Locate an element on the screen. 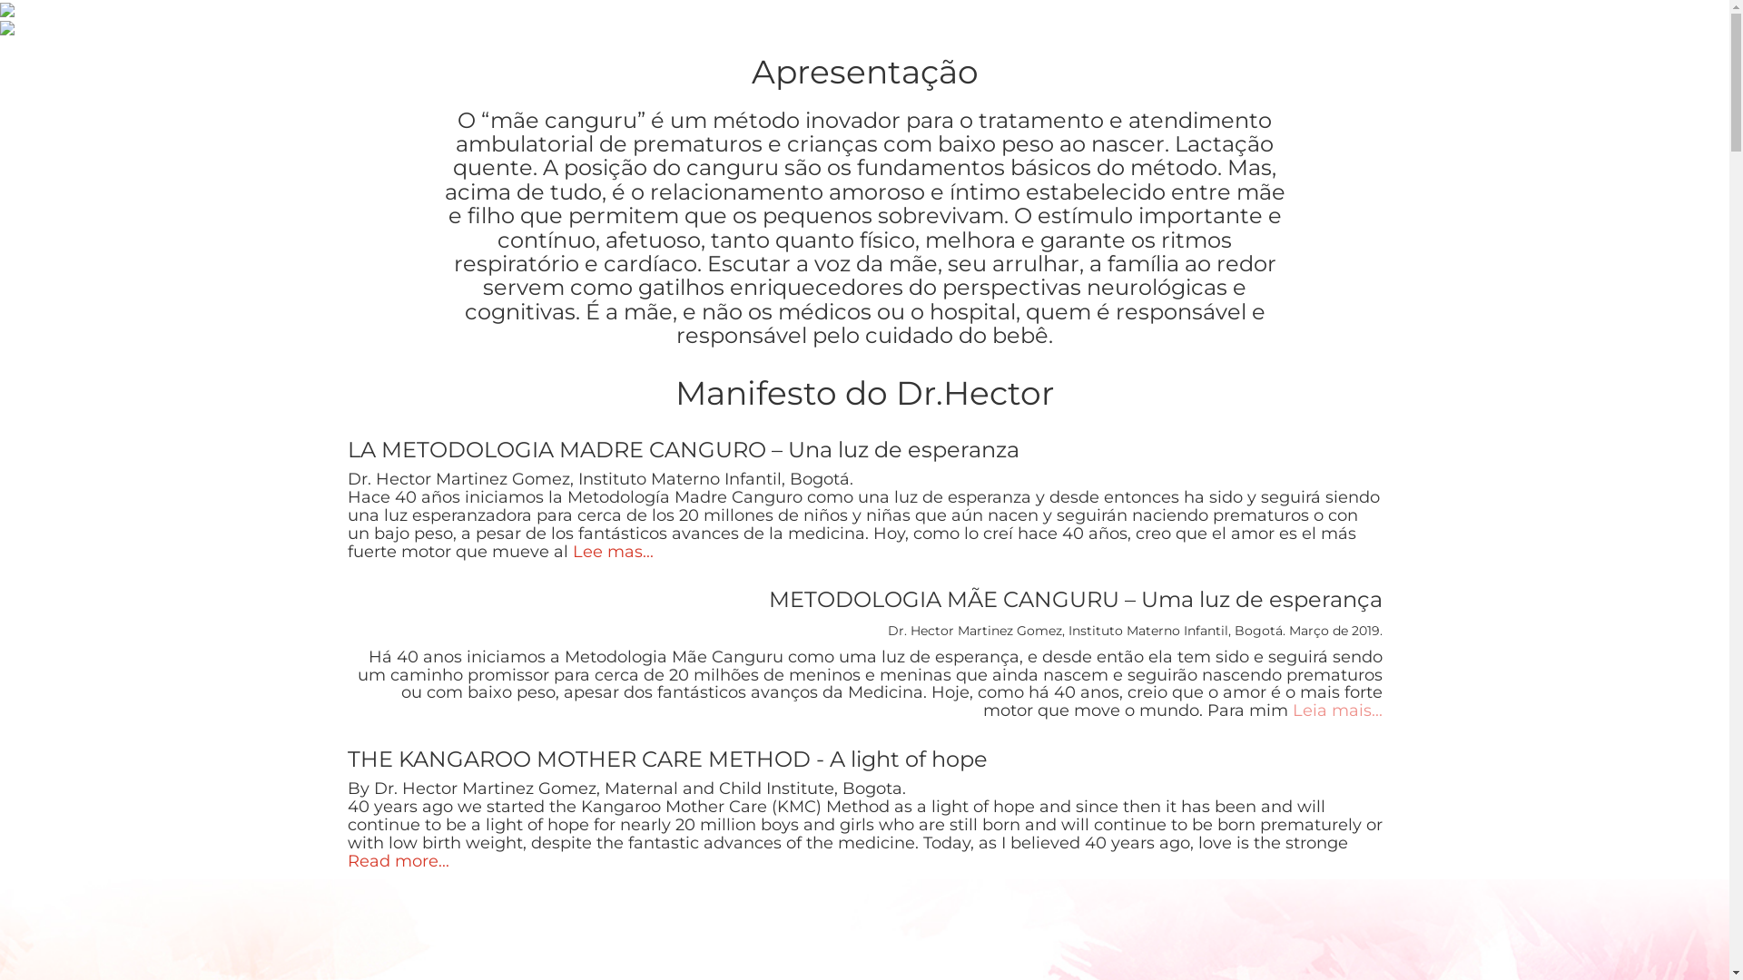 The width and height of the screenshot is (1743, 980). Lee mas... is located at coordinates (612, 552).